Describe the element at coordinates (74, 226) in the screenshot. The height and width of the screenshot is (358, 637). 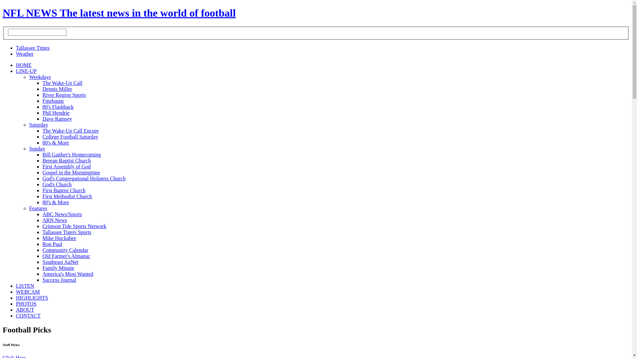
I see `Crimson Tide Sports Network` at that location.